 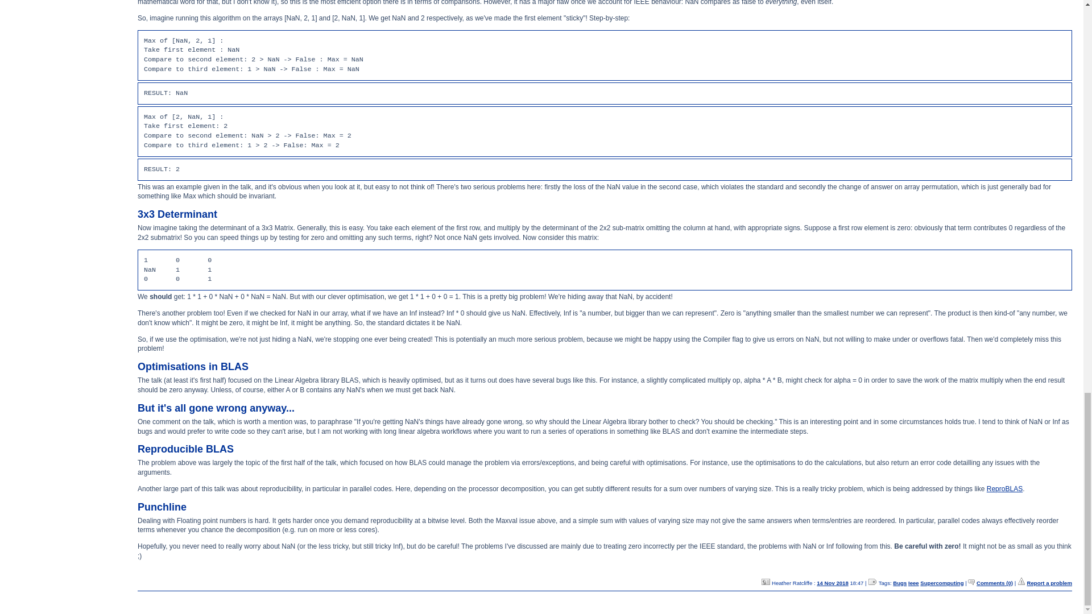 I want to click on 14 Nov 2018, so click(x=833, y=583).